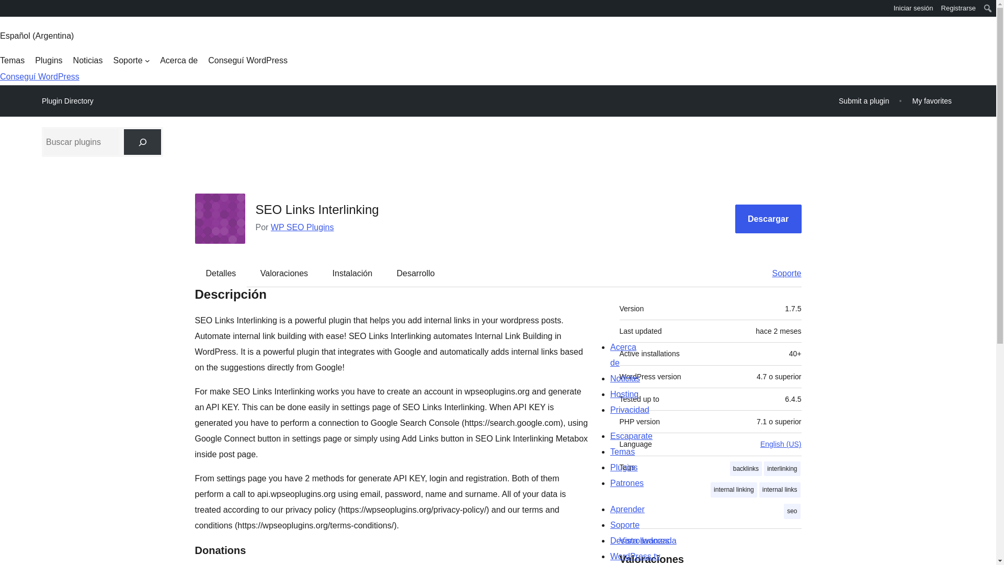  Describe the element at coordinates (49, 61) in the screenshot. I see `Plugins` at that location.